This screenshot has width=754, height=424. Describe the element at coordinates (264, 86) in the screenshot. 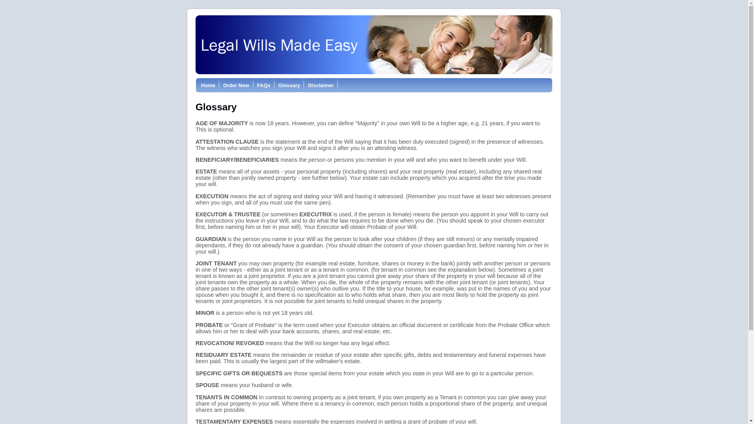

I see `FAQs` at that location.